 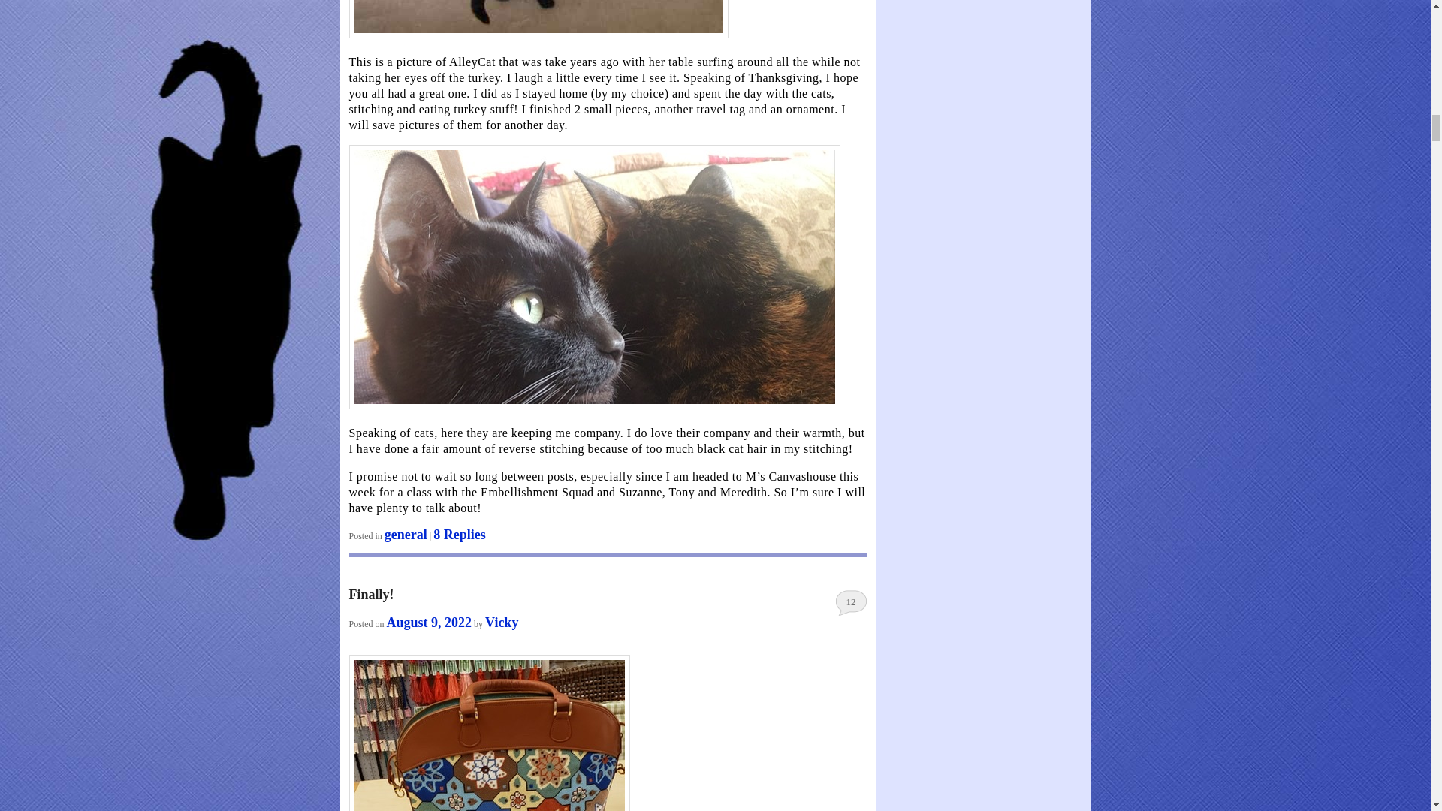 What do you see at coordinates (406, 535) in the screenshot?
I see `general` at bounding box center [406, 535].